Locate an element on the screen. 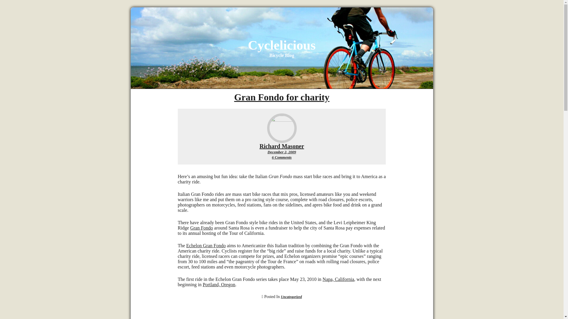 This screenshot has height=319, width=568. Gran Fondo is located at coordinates (202, 227).